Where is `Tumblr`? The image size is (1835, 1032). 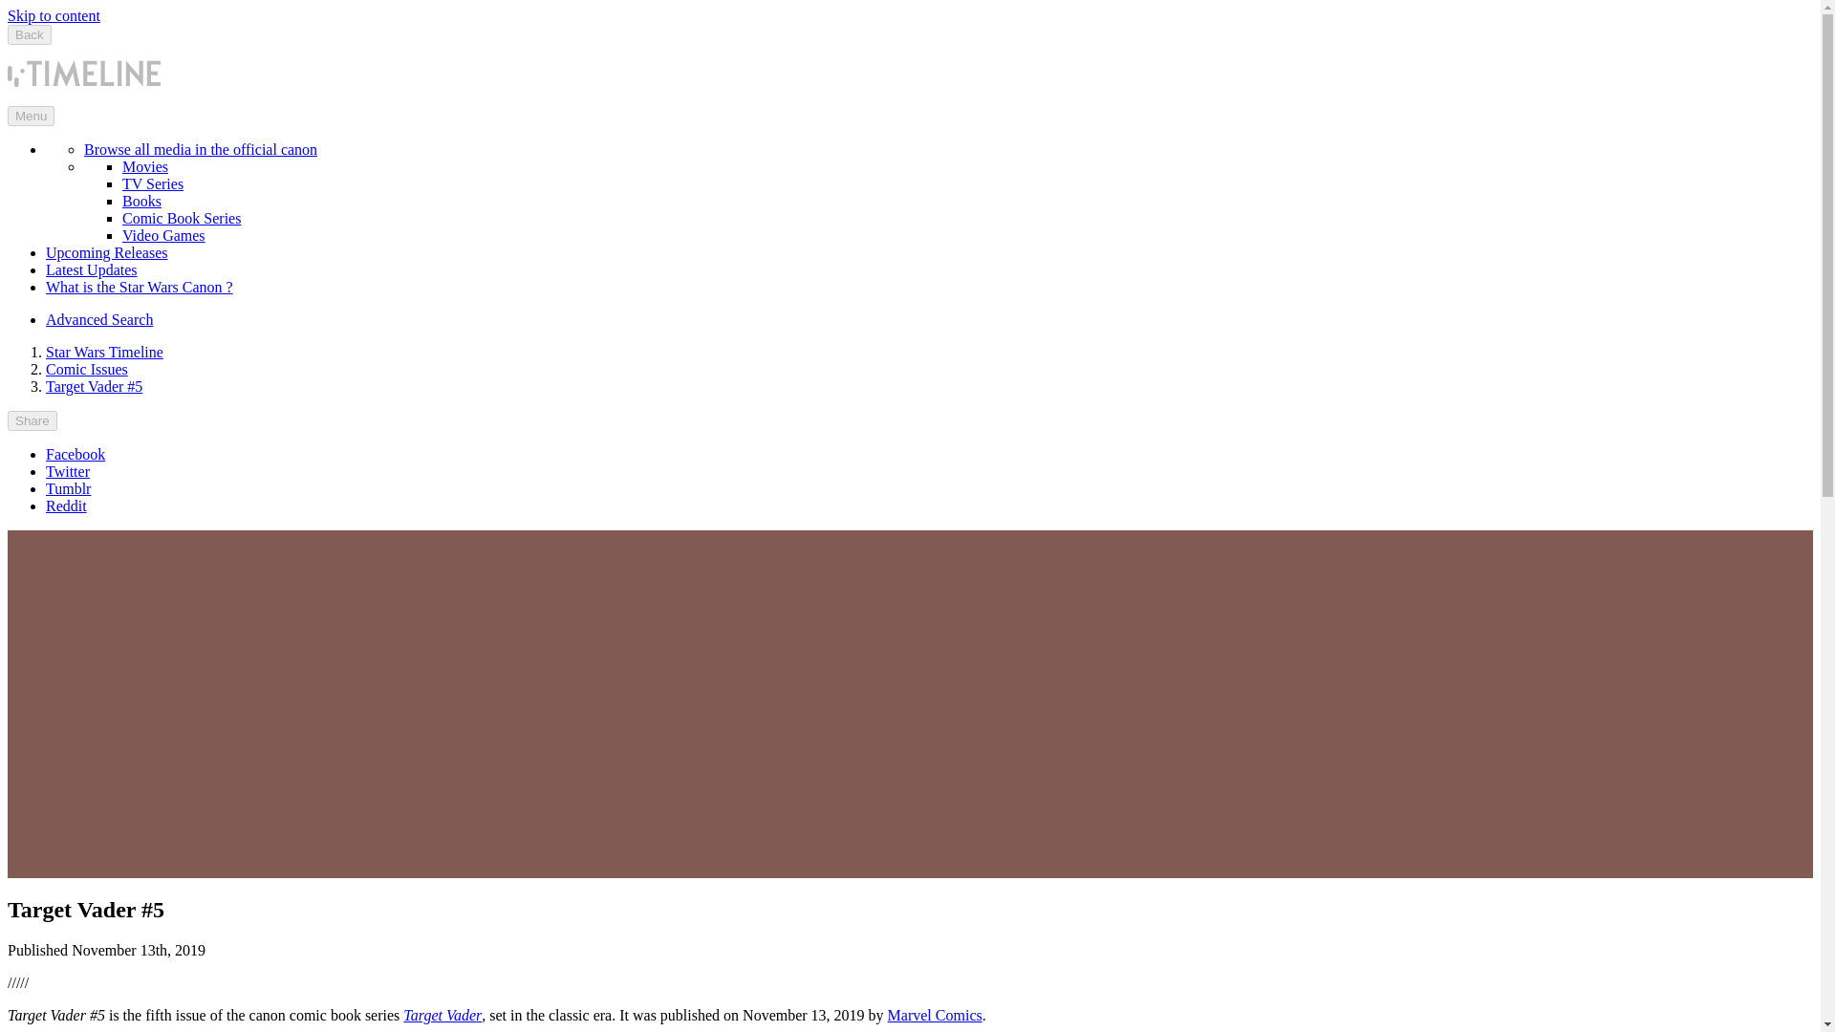 Tumblr is located at coordinates (68, 488).